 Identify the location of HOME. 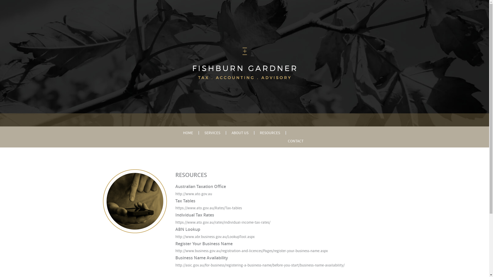
(188, 133).